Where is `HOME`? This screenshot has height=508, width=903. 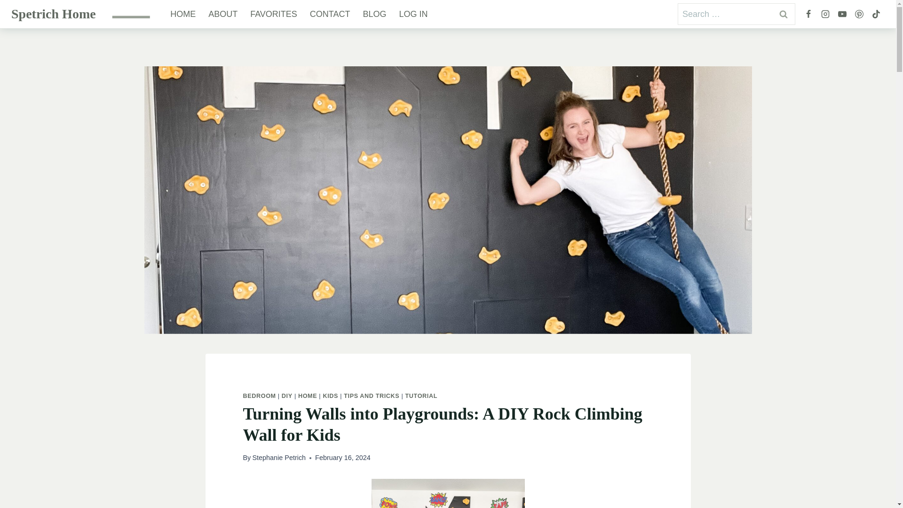
HOME is located at coordinates (307, 396).